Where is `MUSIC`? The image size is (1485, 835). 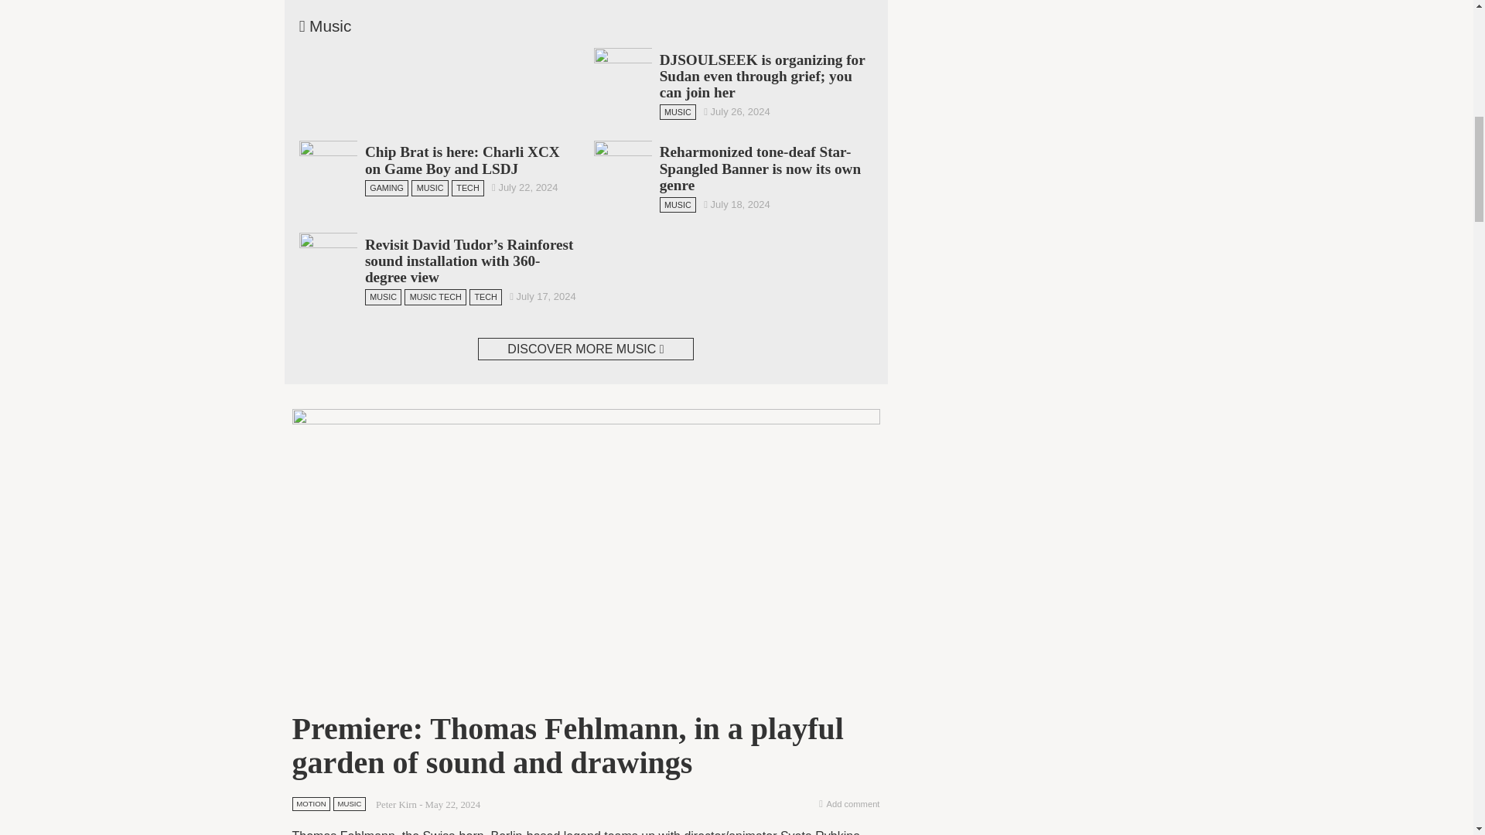 MUSIC is located at coordinates (678, 112).